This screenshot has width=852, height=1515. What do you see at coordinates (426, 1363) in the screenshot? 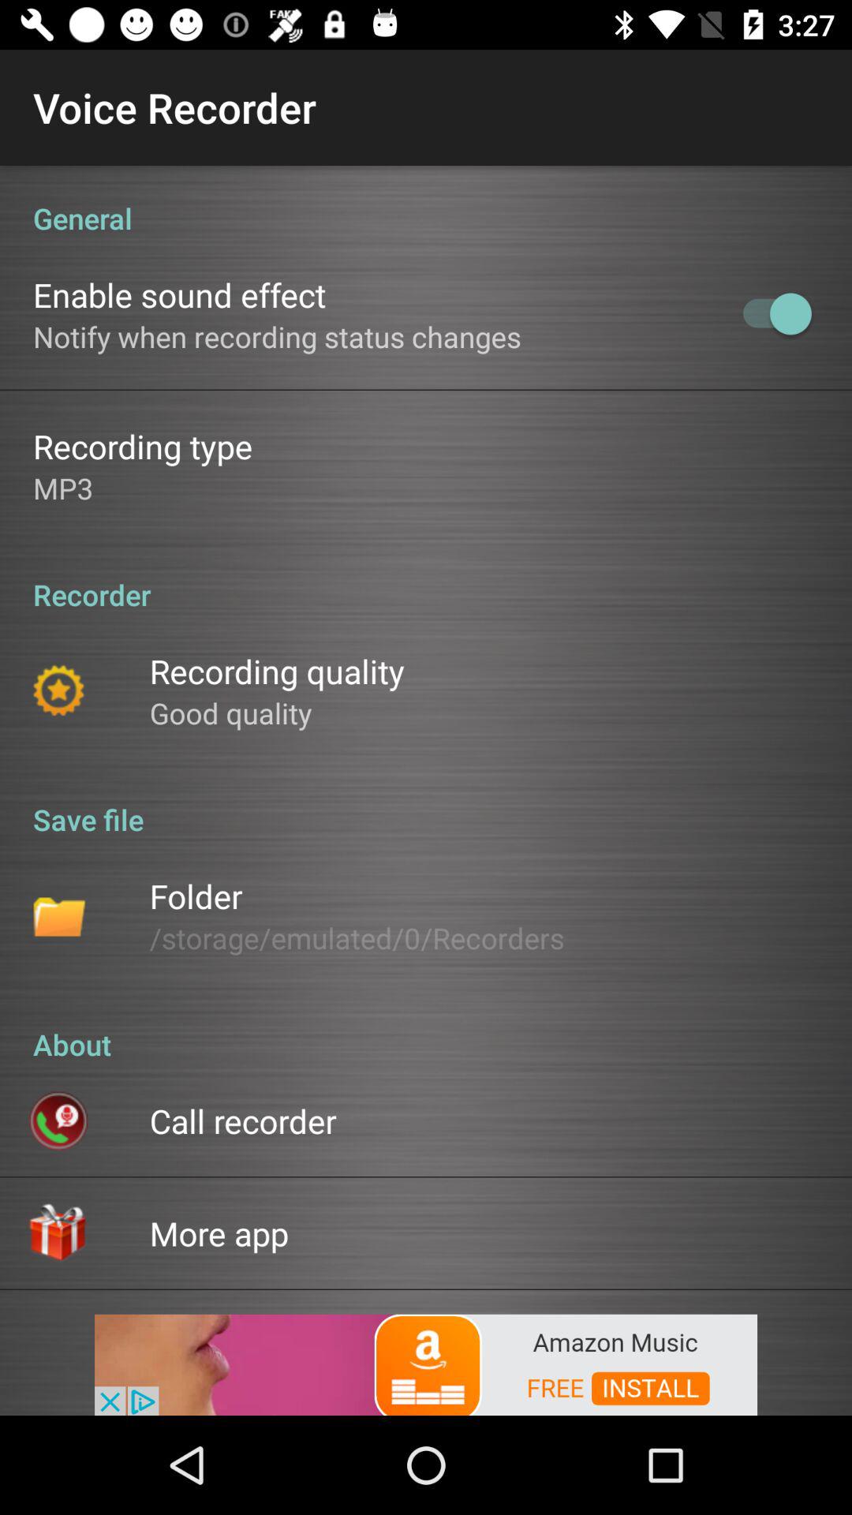
I see `open advertisement` at bounding box center [426, 1363].